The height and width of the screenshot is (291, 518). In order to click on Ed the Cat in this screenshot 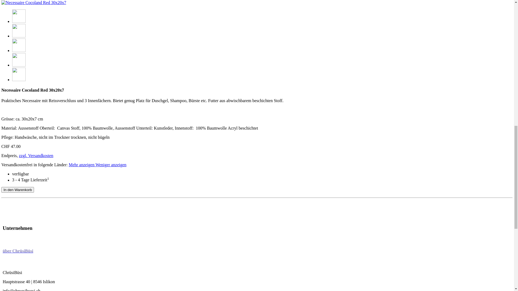, I will do `click(31, 182)`.